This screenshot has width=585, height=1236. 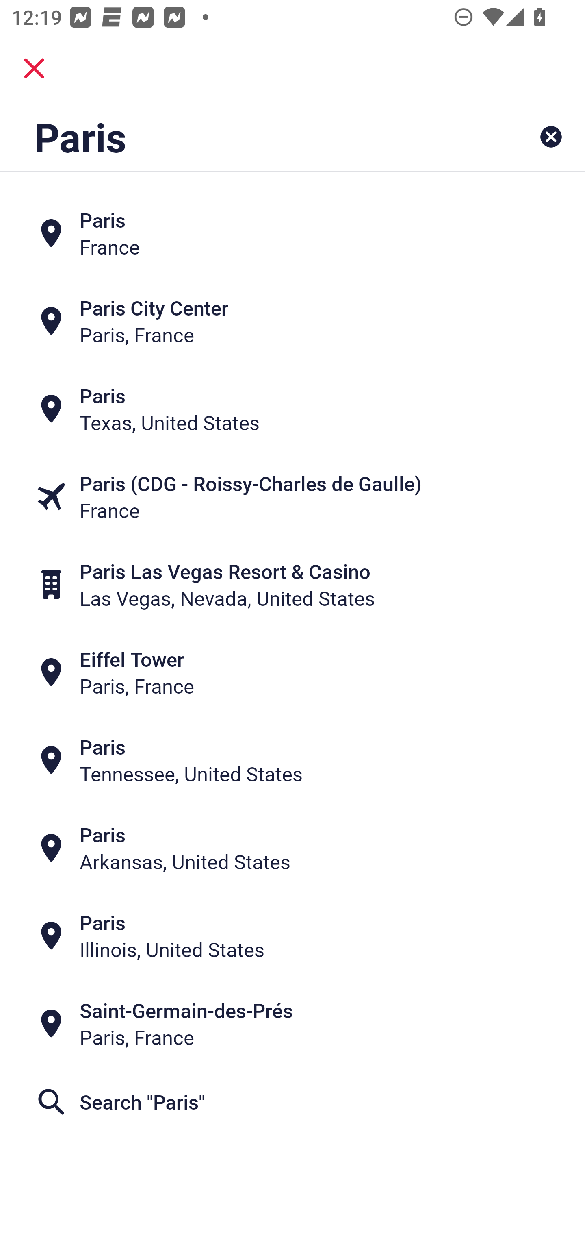 What do you see at coordinates (34, 68) in the screenshot?
I see `close.` at bounding box center [34, 68].